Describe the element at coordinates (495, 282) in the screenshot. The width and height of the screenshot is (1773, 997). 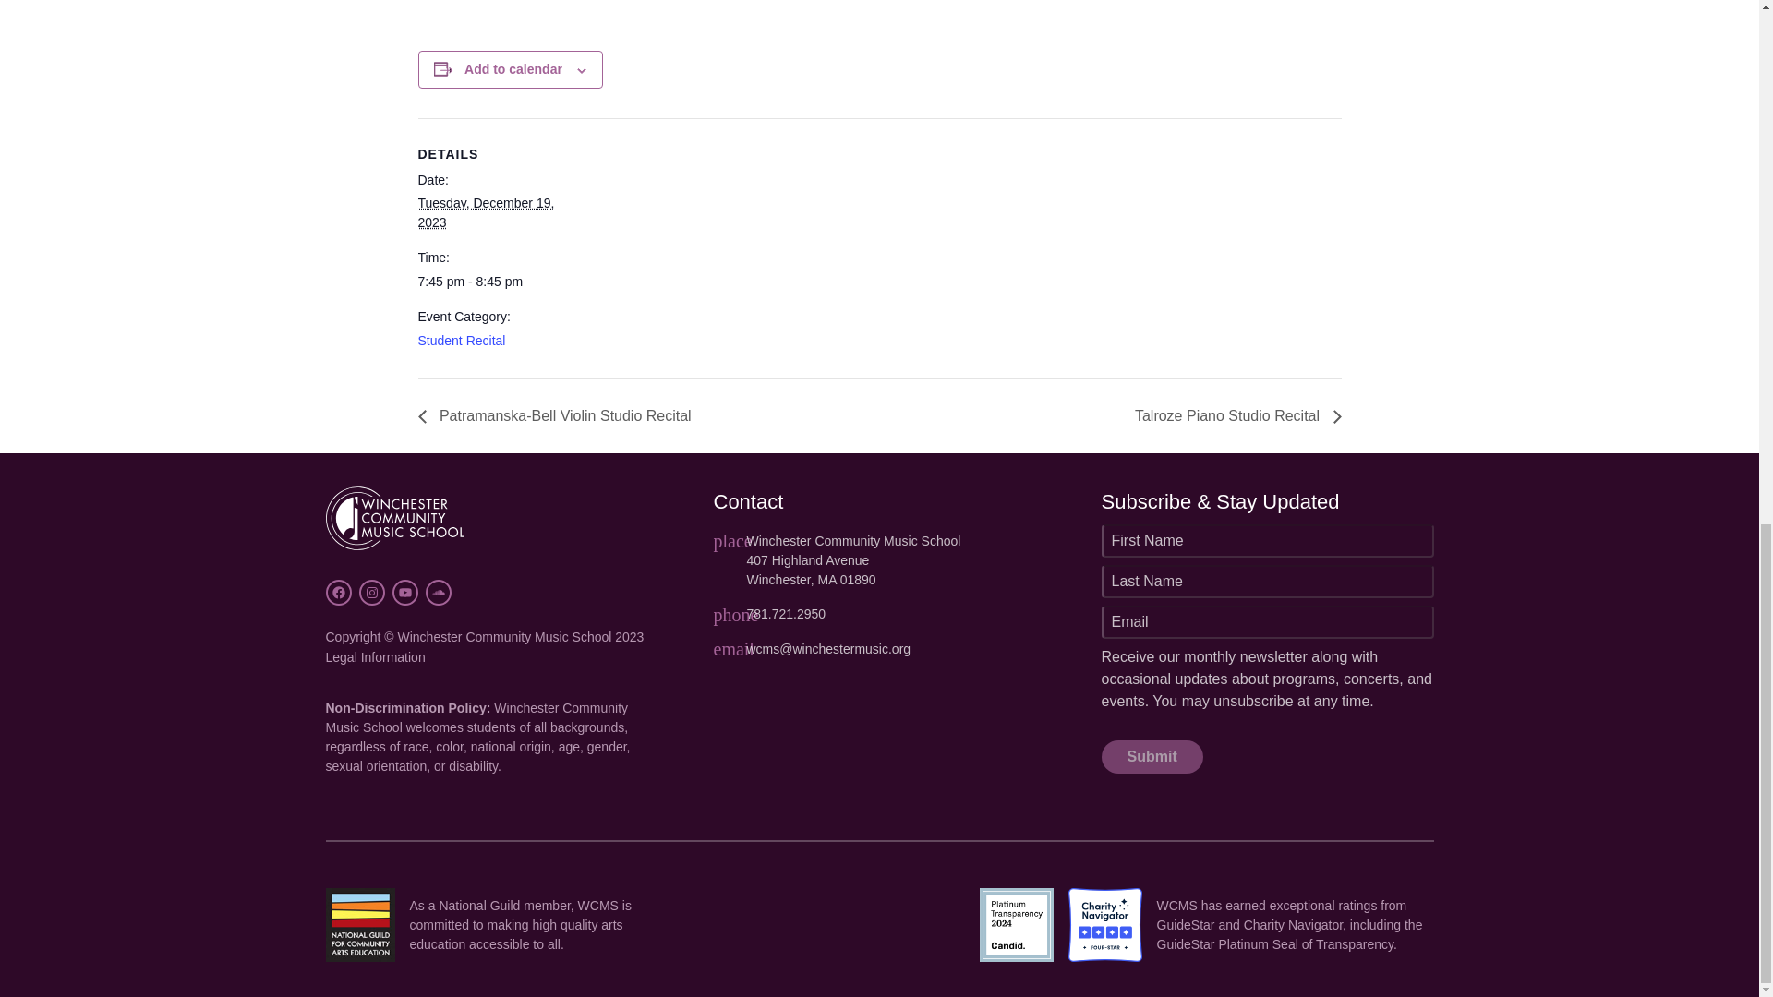
I see `2023-12-19` at that location.